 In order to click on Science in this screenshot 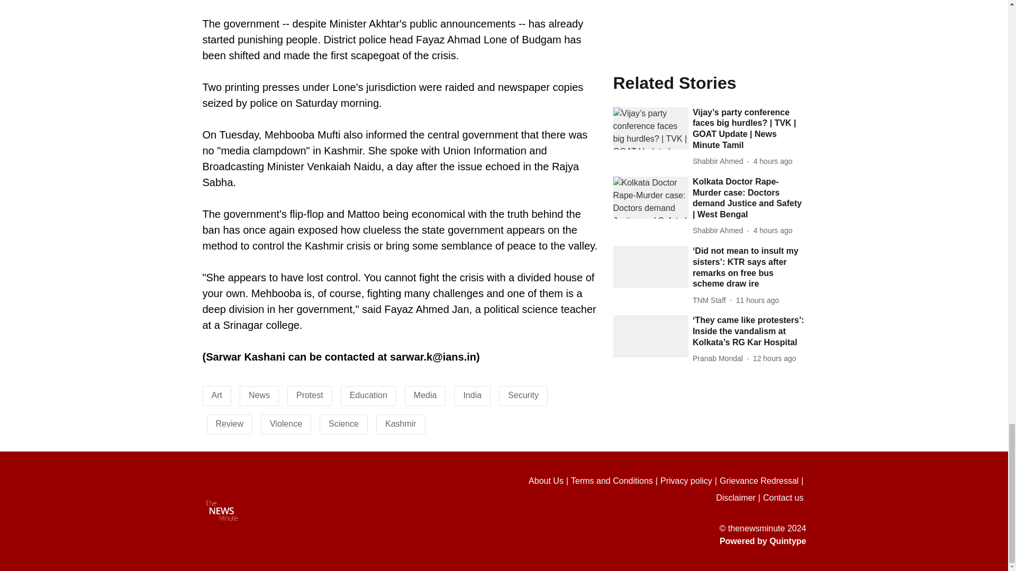, I will do `click(343, 423)`.